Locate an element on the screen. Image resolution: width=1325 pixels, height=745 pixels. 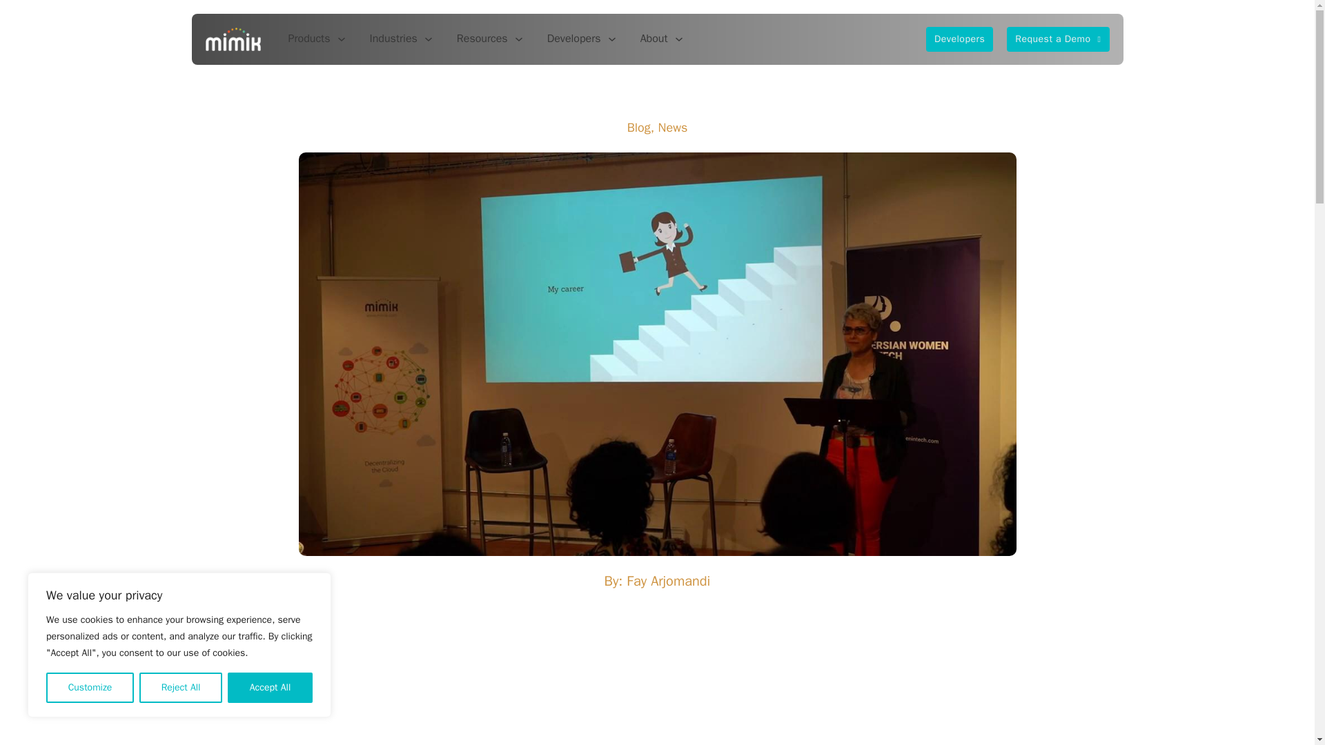
Accept All is located at coordinates (271, 688).